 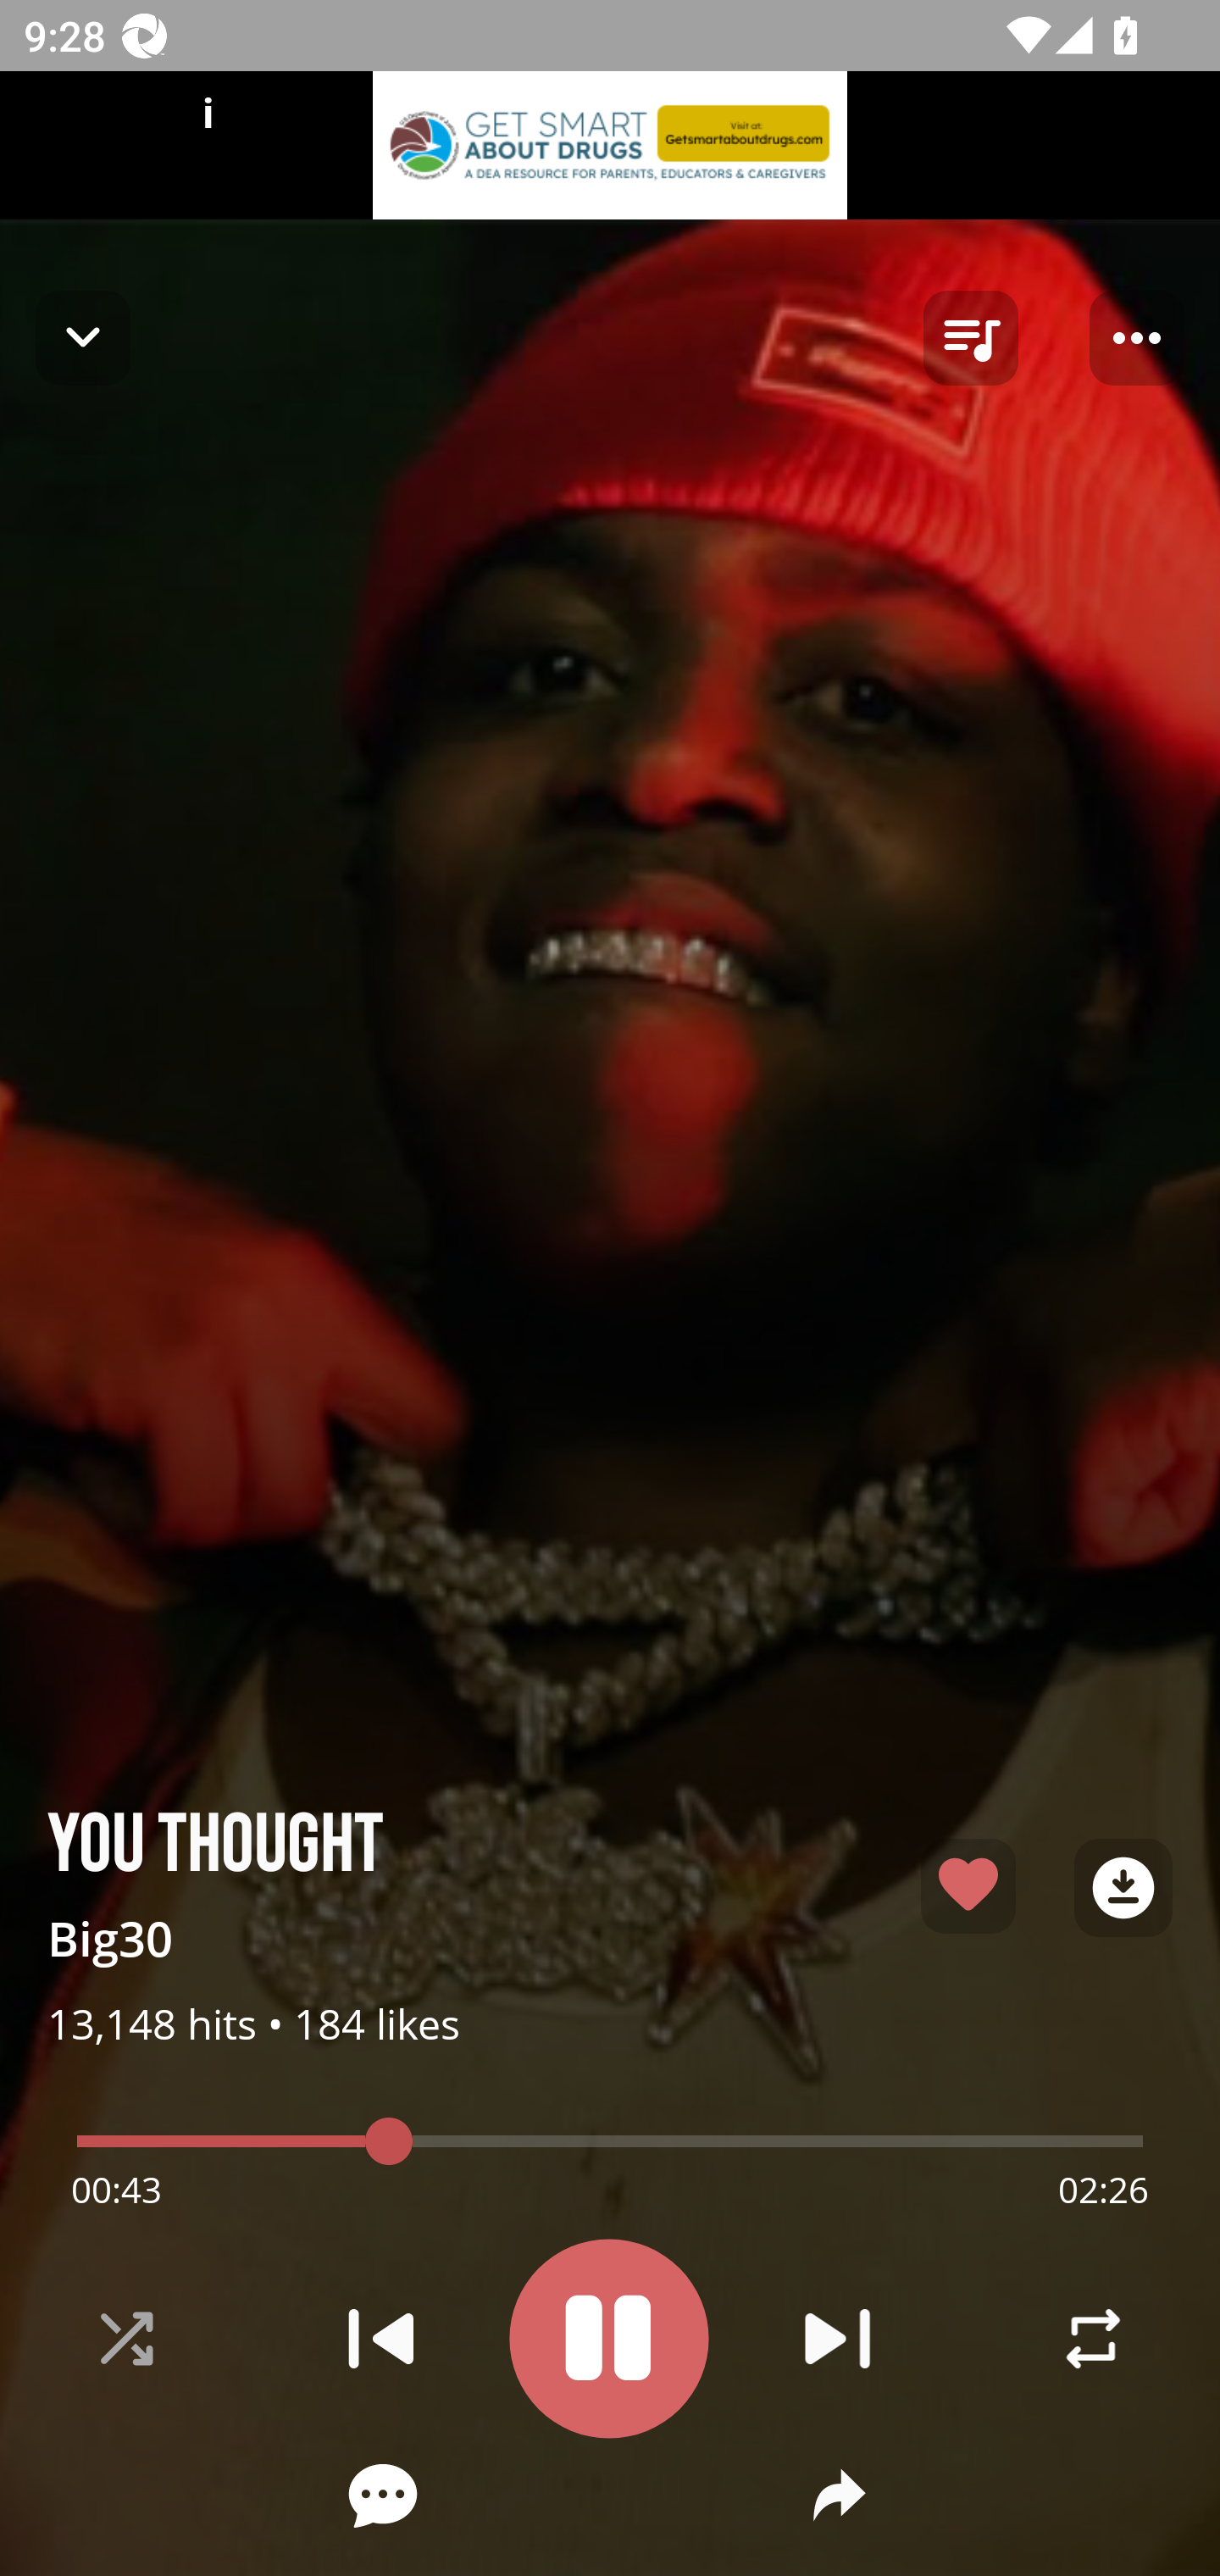 What do you see at coordinates (83, 337) in the screenshot?
I see `Navigate up` at bounding box center [83, 337].